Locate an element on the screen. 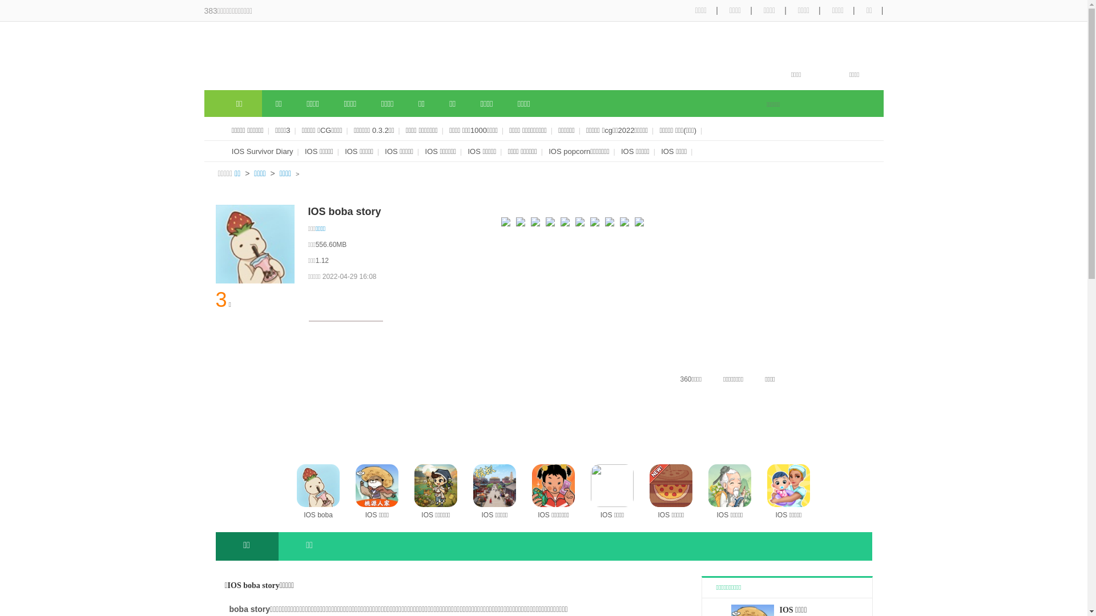 This screenshot has width=1096, height=616. IOS boba story is located at coordinates (319, 493).